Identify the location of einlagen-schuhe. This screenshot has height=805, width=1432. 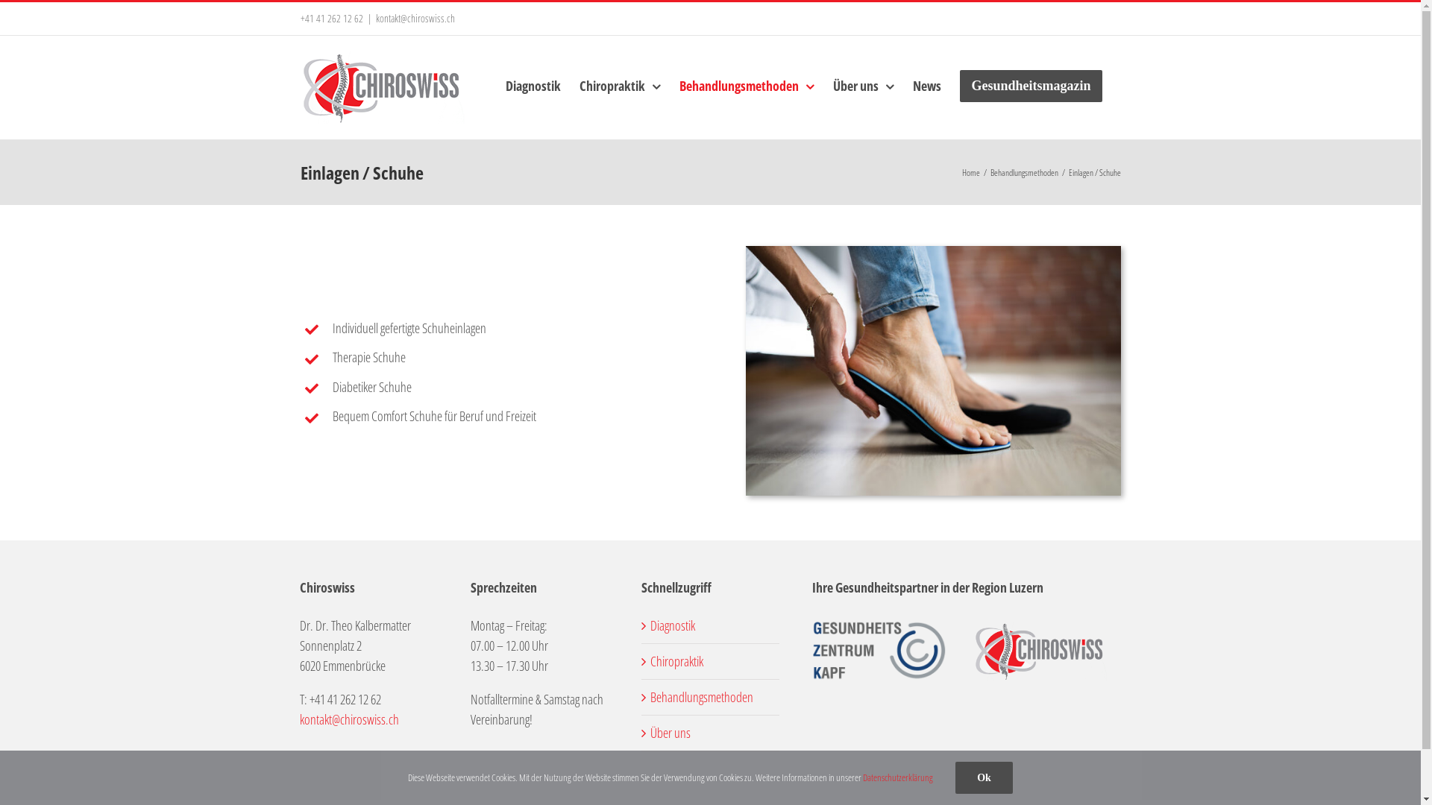
(934, 371).